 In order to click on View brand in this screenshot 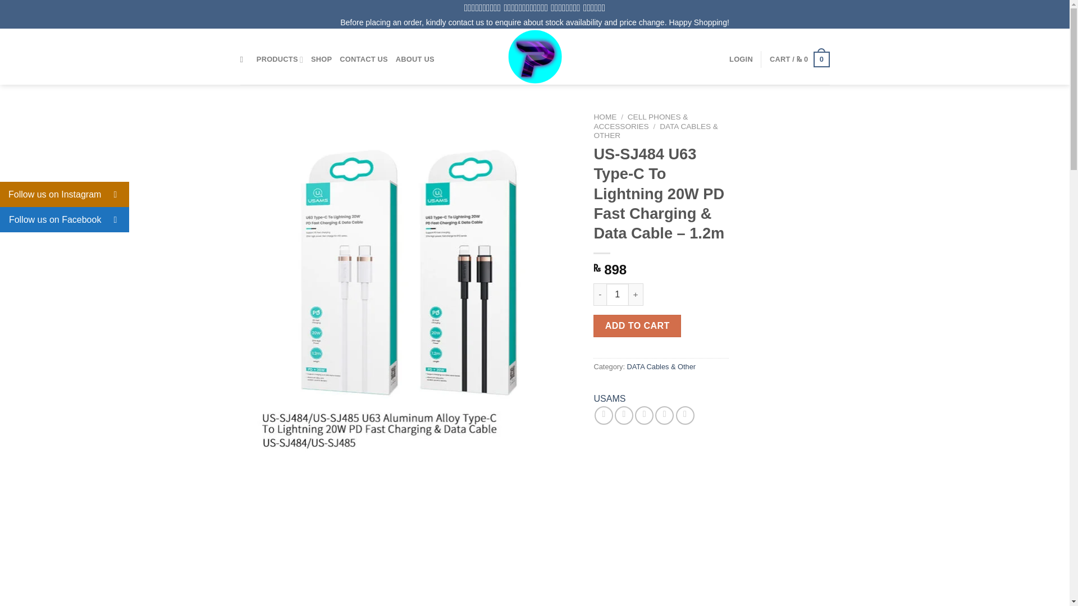, I will do `click(609, 398)`.